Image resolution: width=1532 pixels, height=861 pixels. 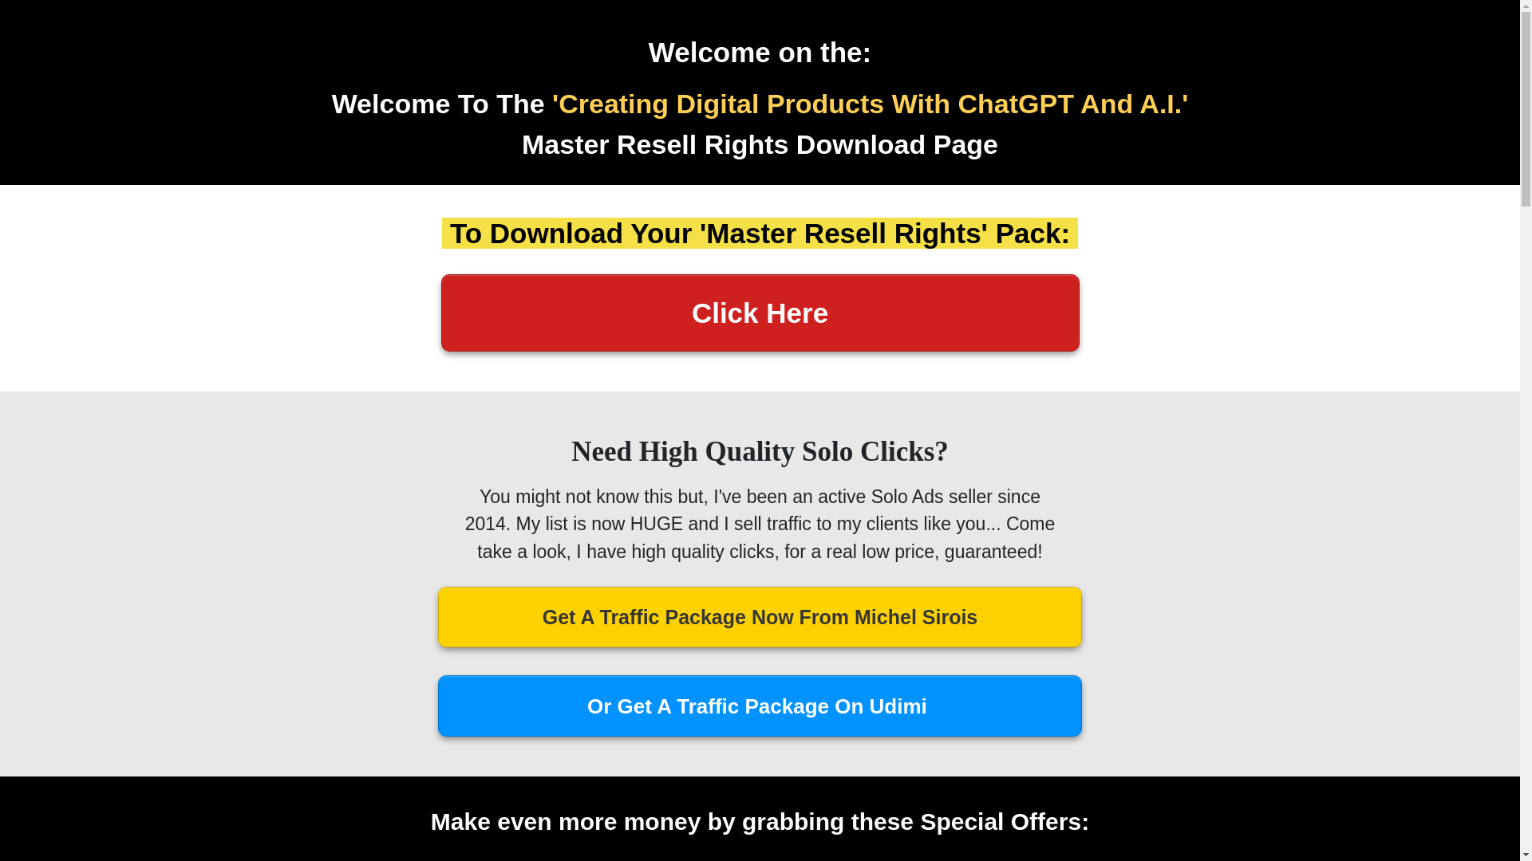 What do you see at coordinates (760, 617) in the screenshot?
I see `Get A Traffic Package Now From Michel Sirois` at bounding box center [760, 617].